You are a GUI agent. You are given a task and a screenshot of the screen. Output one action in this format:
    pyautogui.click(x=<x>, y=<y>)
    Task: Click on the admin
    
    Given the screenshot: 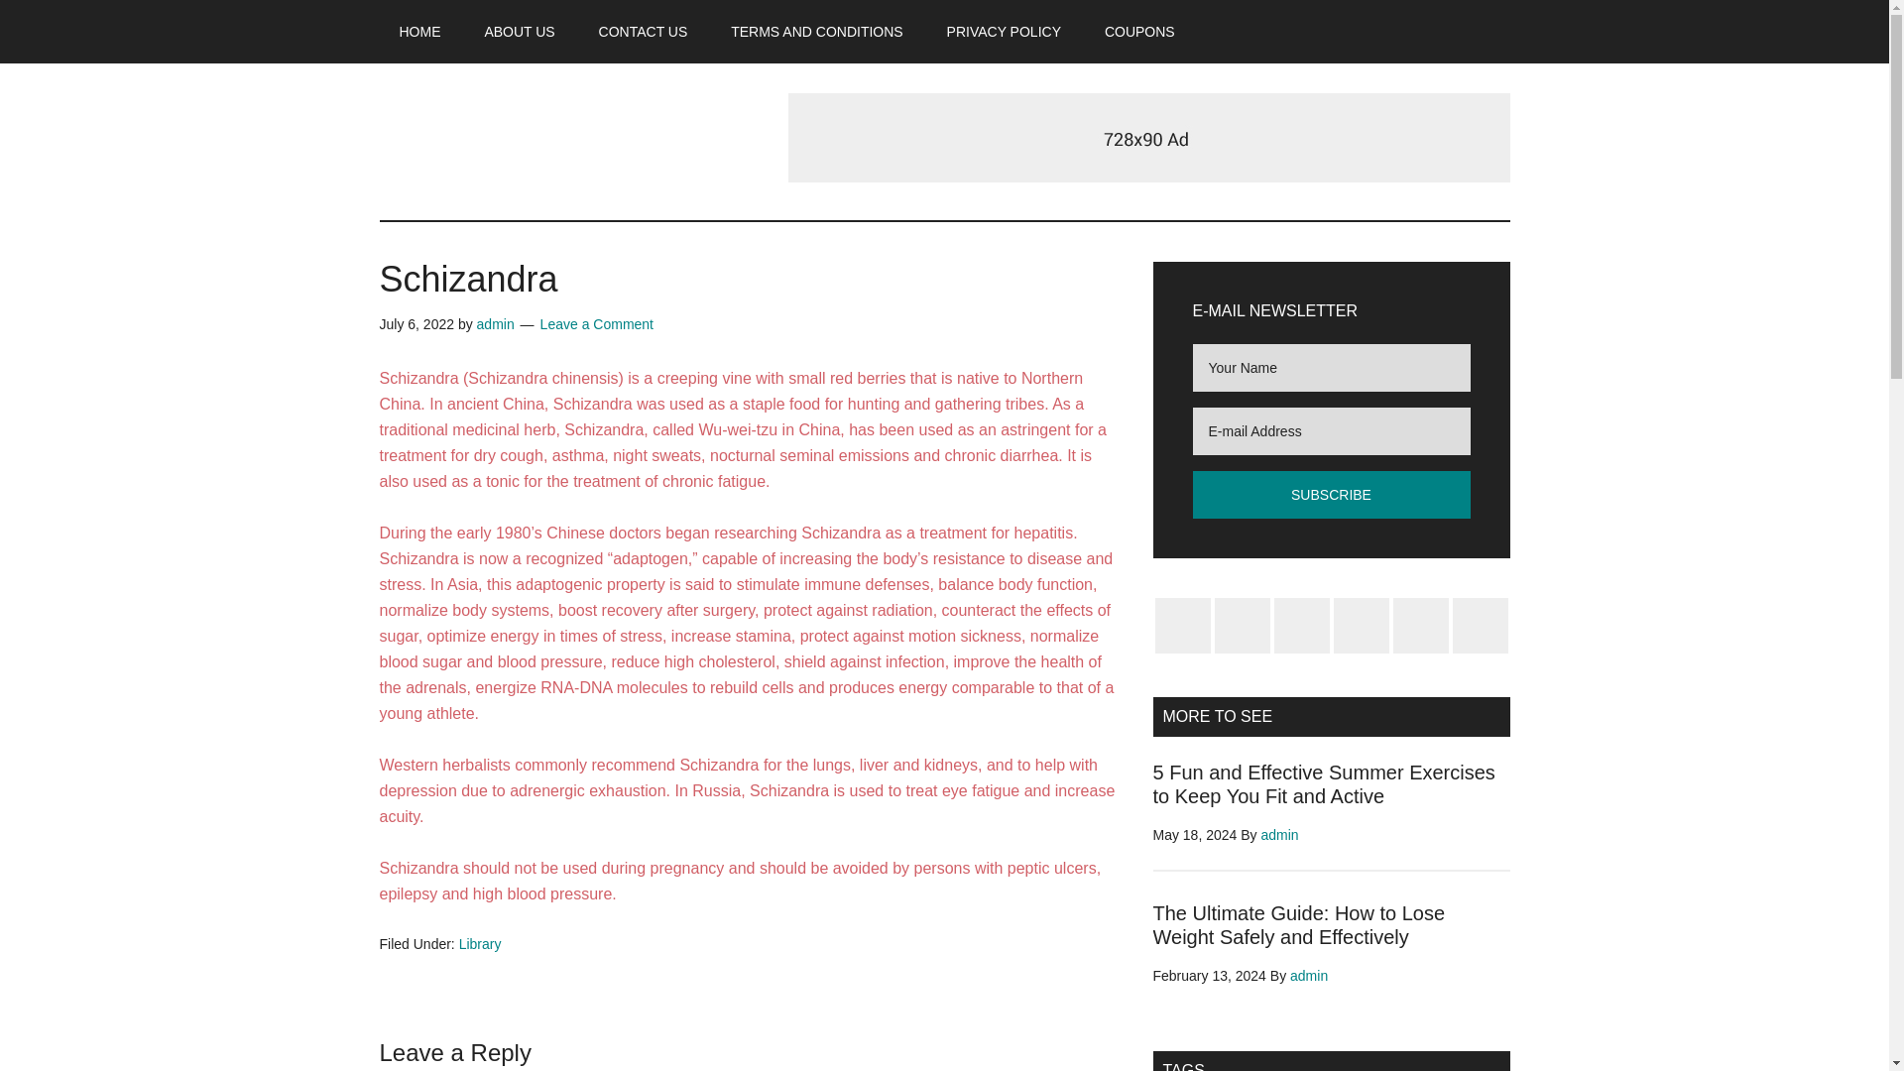 What is the action you would take?
    pyautogui.click(x=1279, y=834)
    